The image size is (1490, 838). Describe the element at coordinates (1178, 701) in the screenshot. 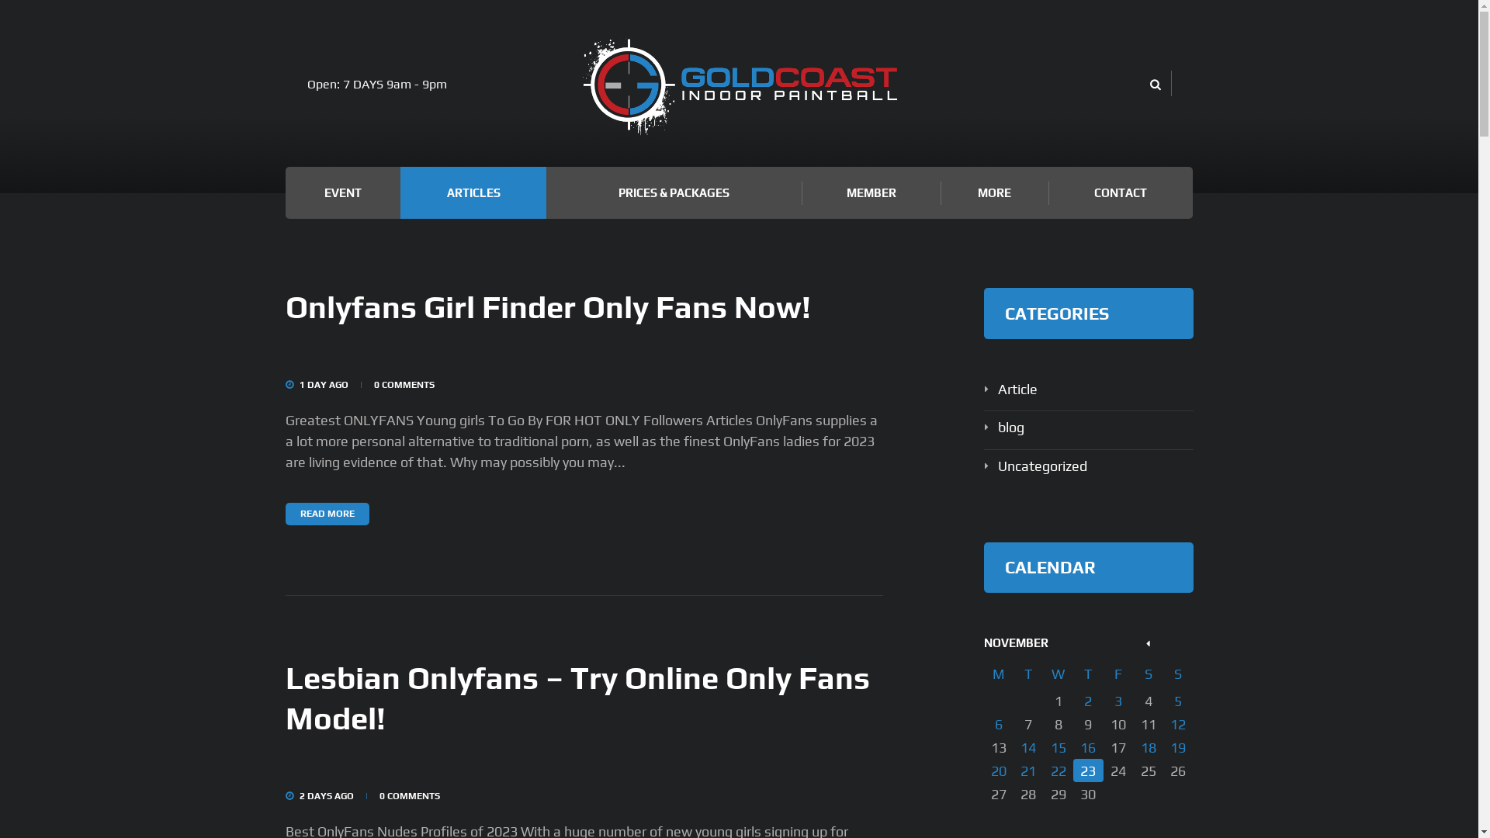

I see `5` at that location.